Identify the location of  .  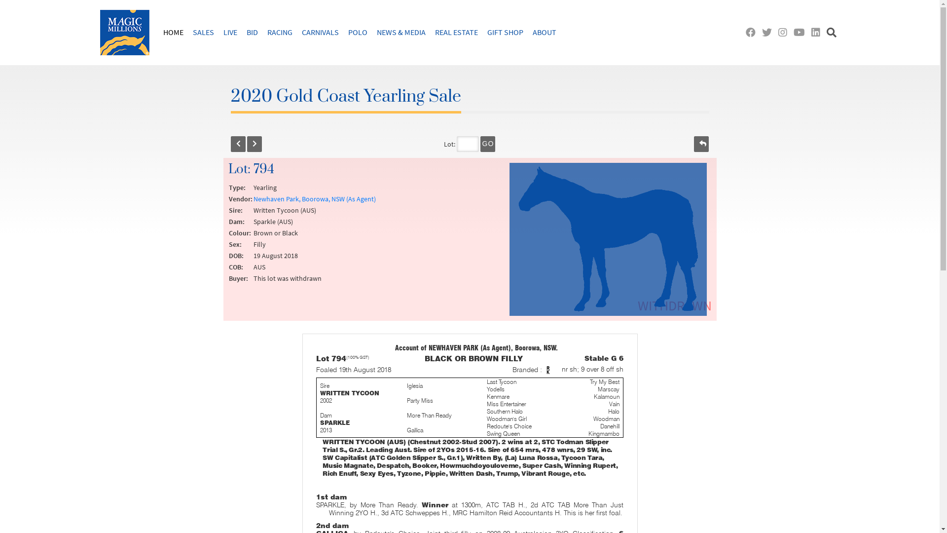
(753, 33).